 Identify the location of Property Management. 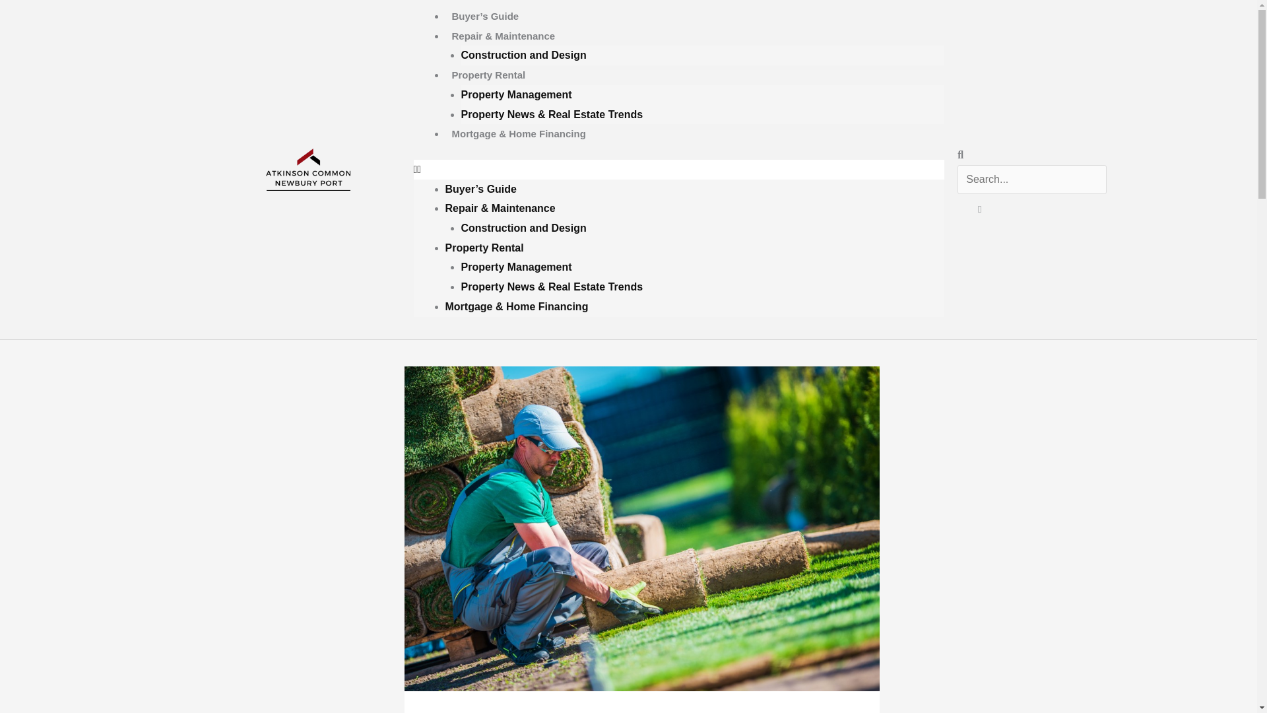
(516, 94).